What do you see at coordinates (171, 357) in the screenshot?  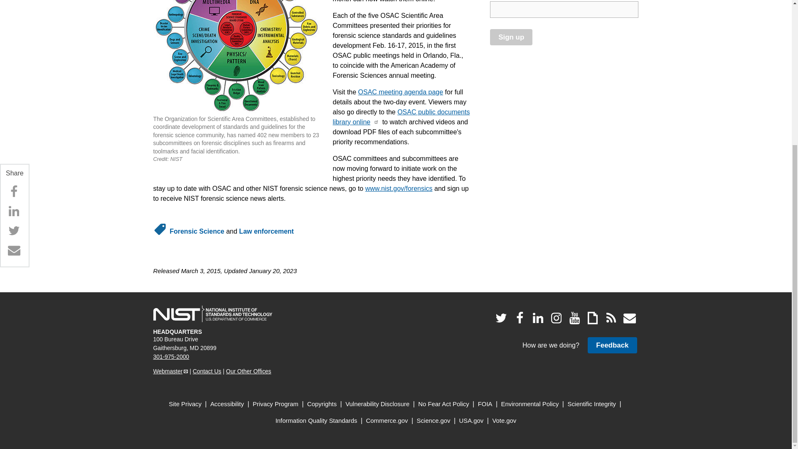 I see `301-975-2000` at bounding box center [171, 357].